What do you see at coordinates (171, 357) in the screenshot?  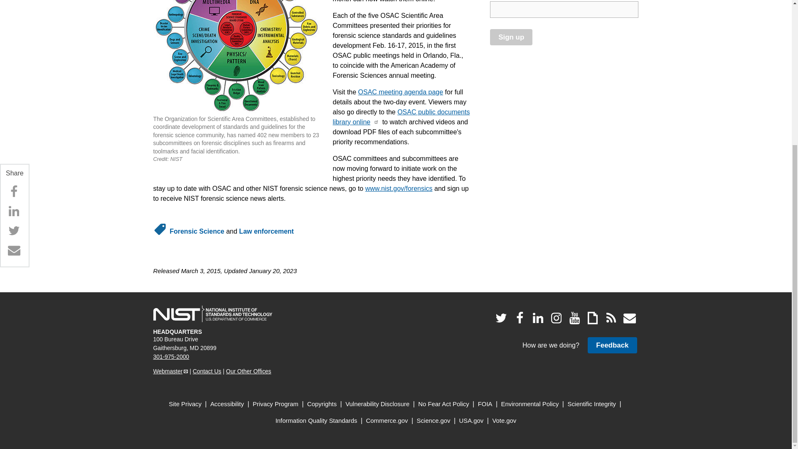 I see `301-975-2000` at bounding box center [171, 357].